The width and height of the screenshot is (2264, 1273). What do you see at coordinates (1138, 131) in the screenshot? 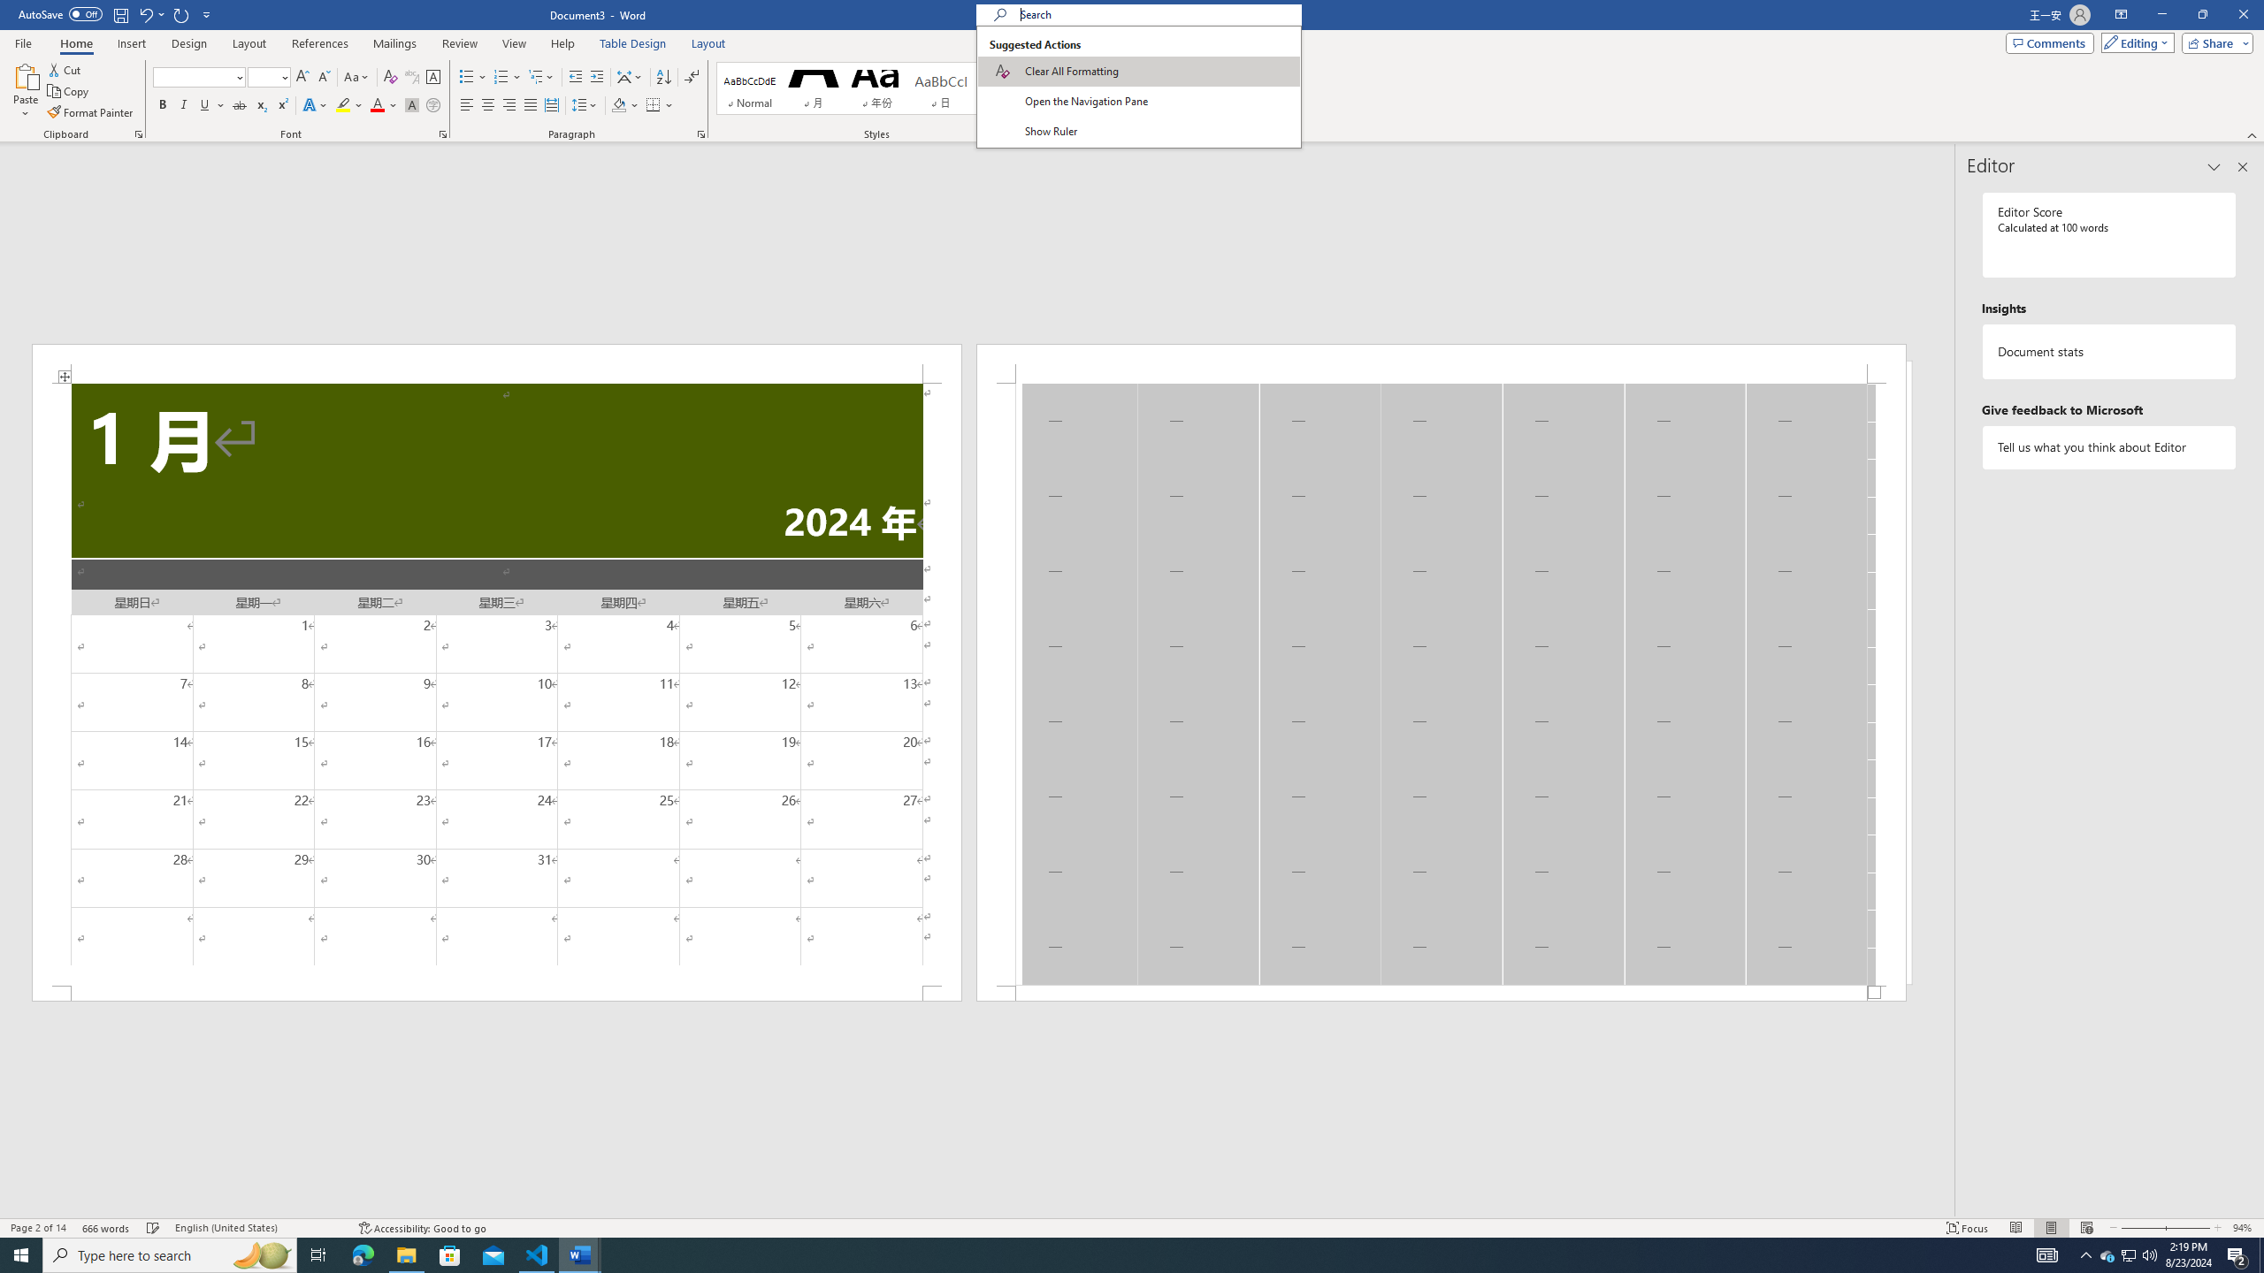
I see `Show Ruler` at bounding box center [1138, 131].